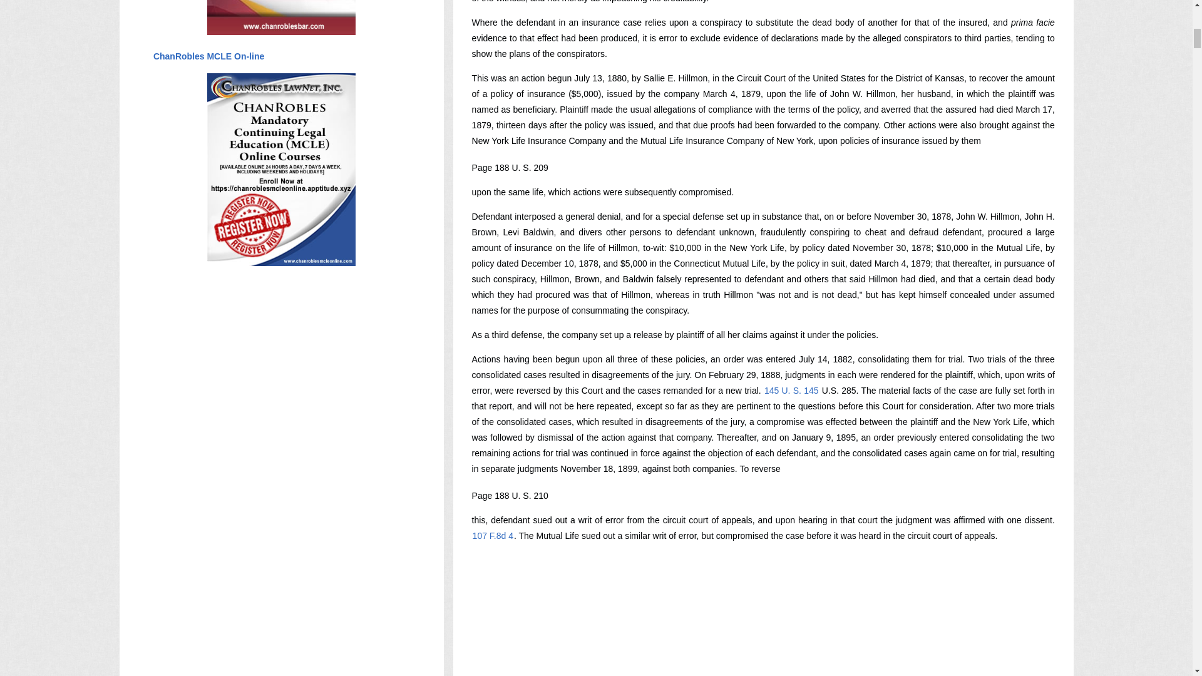  I want to click on Advertisement, so click(700, 612).